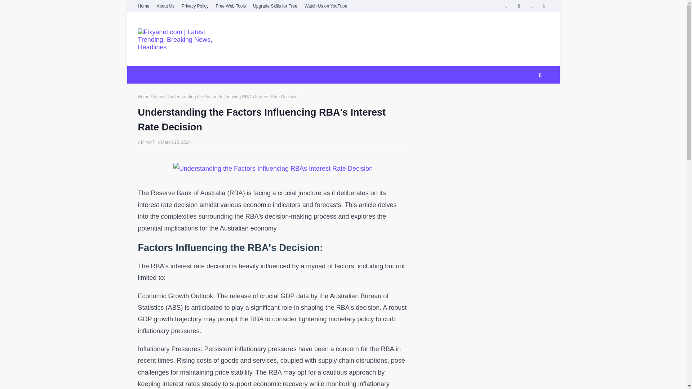  I want to click on youtube, so click(531, 6).